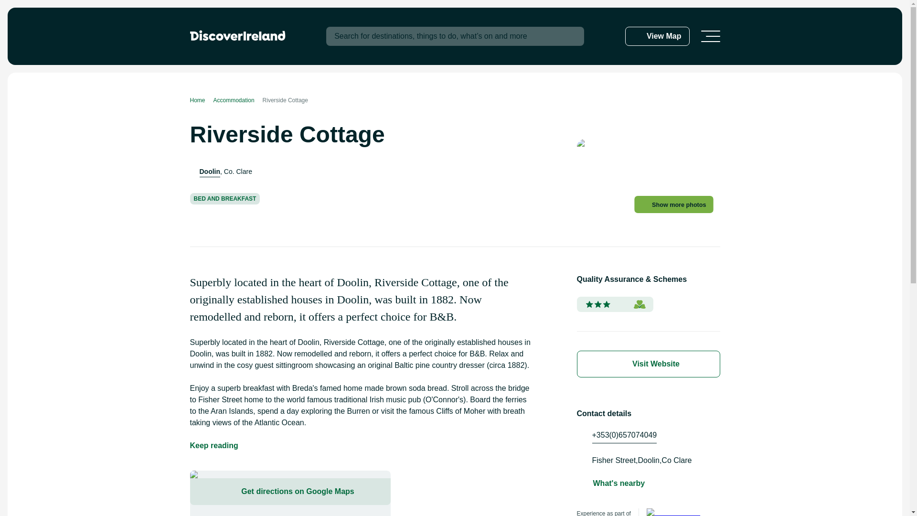 This screenshot has width=917, height=516. What do you see at coordinates (674, 512) in the screenshot?
I see `Wild Atlantic Way` at bounding box center [674, 512].